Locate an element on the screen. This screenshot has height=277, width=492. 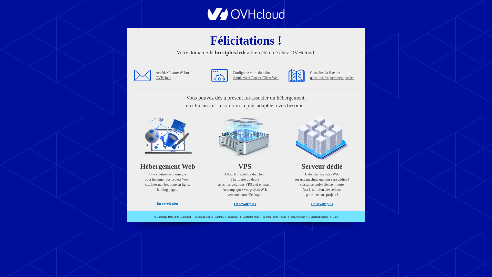
En savoir plus is located at coordinates (322, 204).